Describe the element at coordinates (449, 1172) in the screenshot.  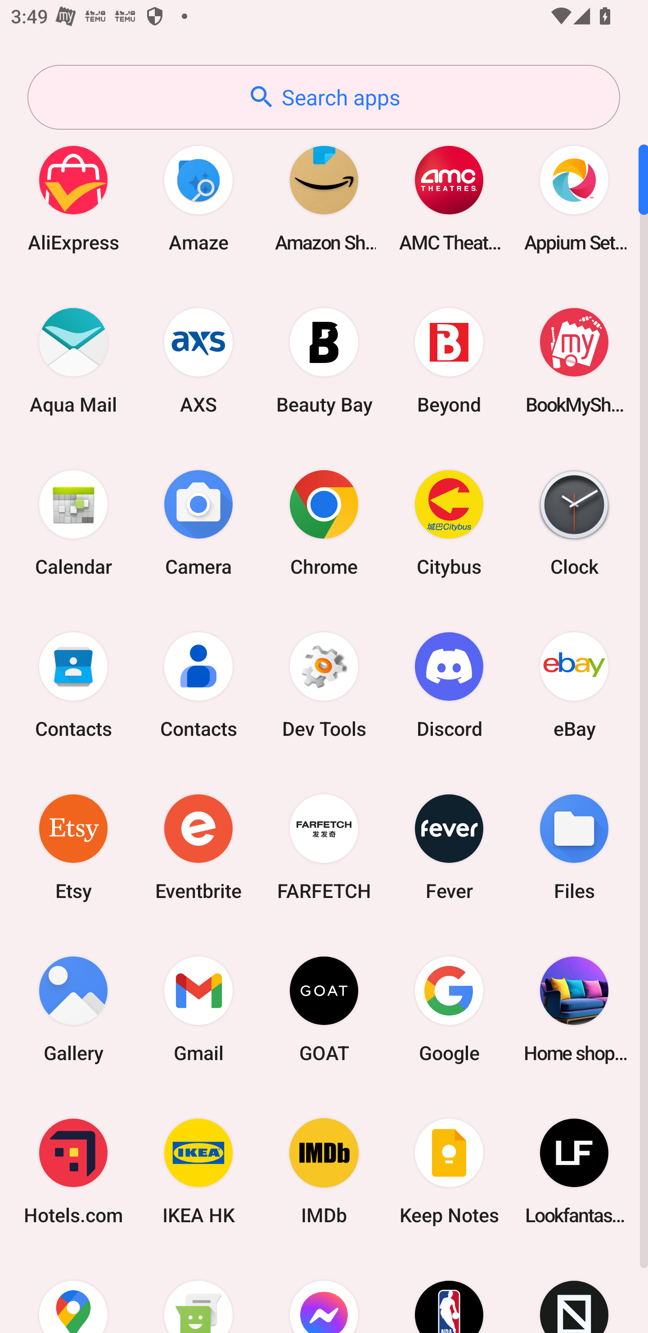
I see `Keep Notes` at that location.